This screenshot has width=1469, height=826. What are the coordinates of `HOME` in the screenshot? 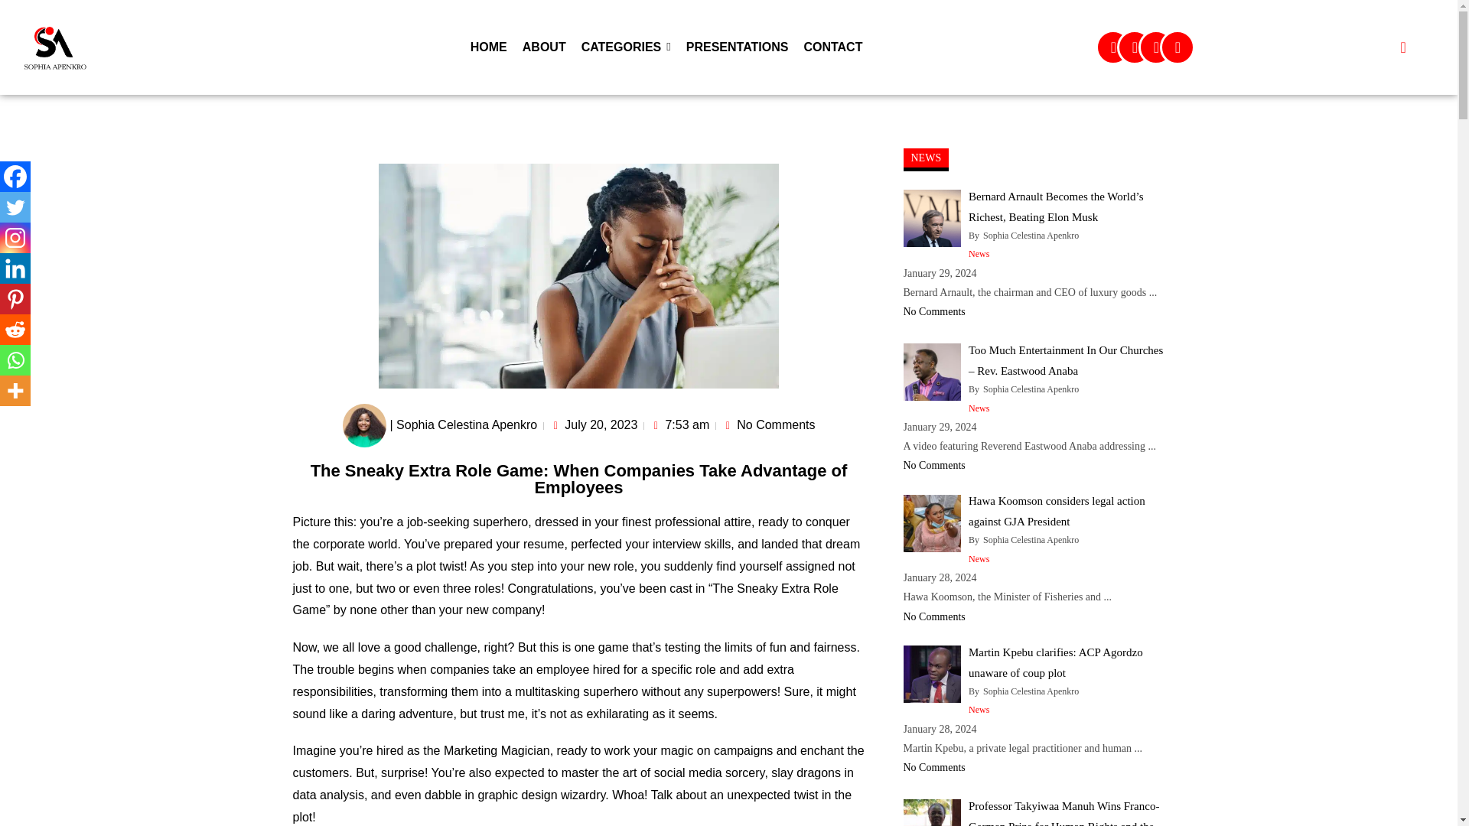 It's located at (488, 47).